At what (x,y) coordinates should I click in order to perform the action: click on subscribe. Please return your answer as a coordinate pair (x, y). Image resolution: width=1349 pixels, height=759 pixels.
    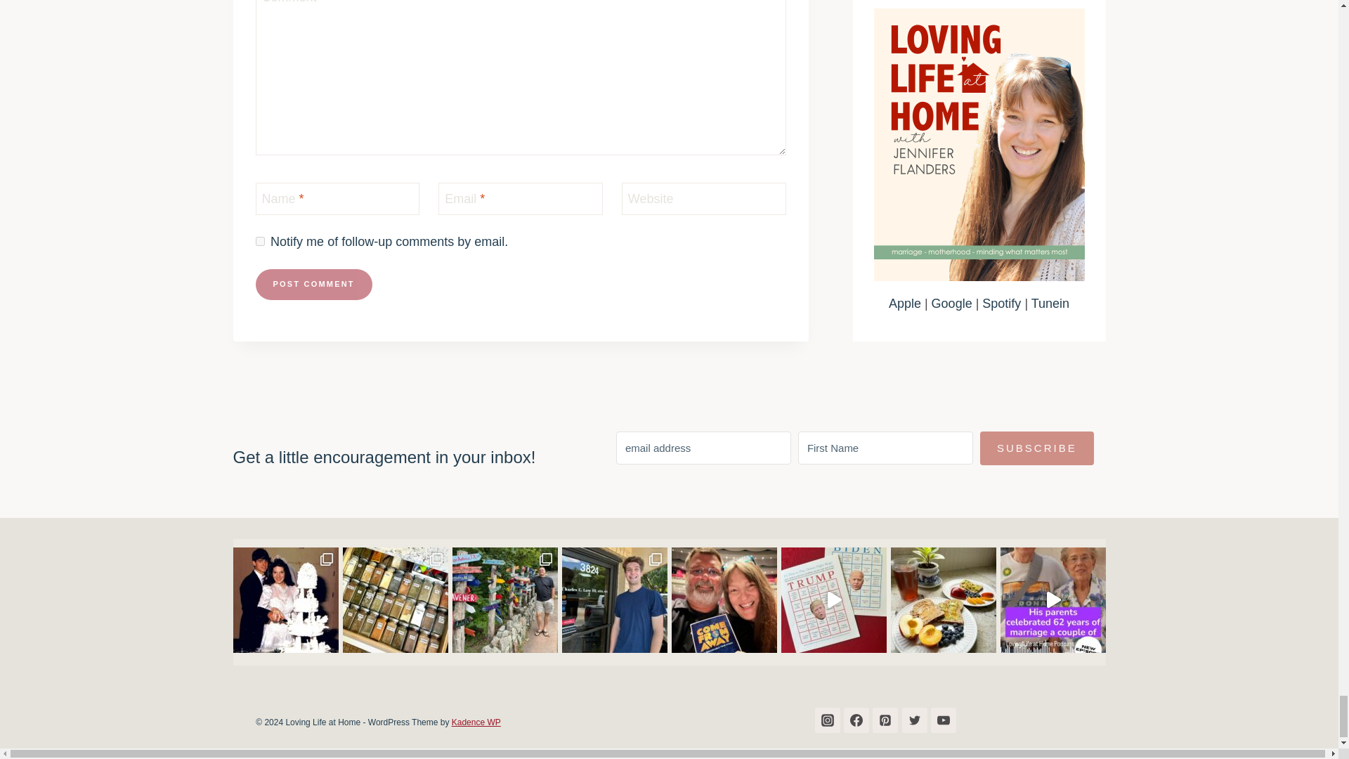
    Looking at the image, I should click on (260, 240).